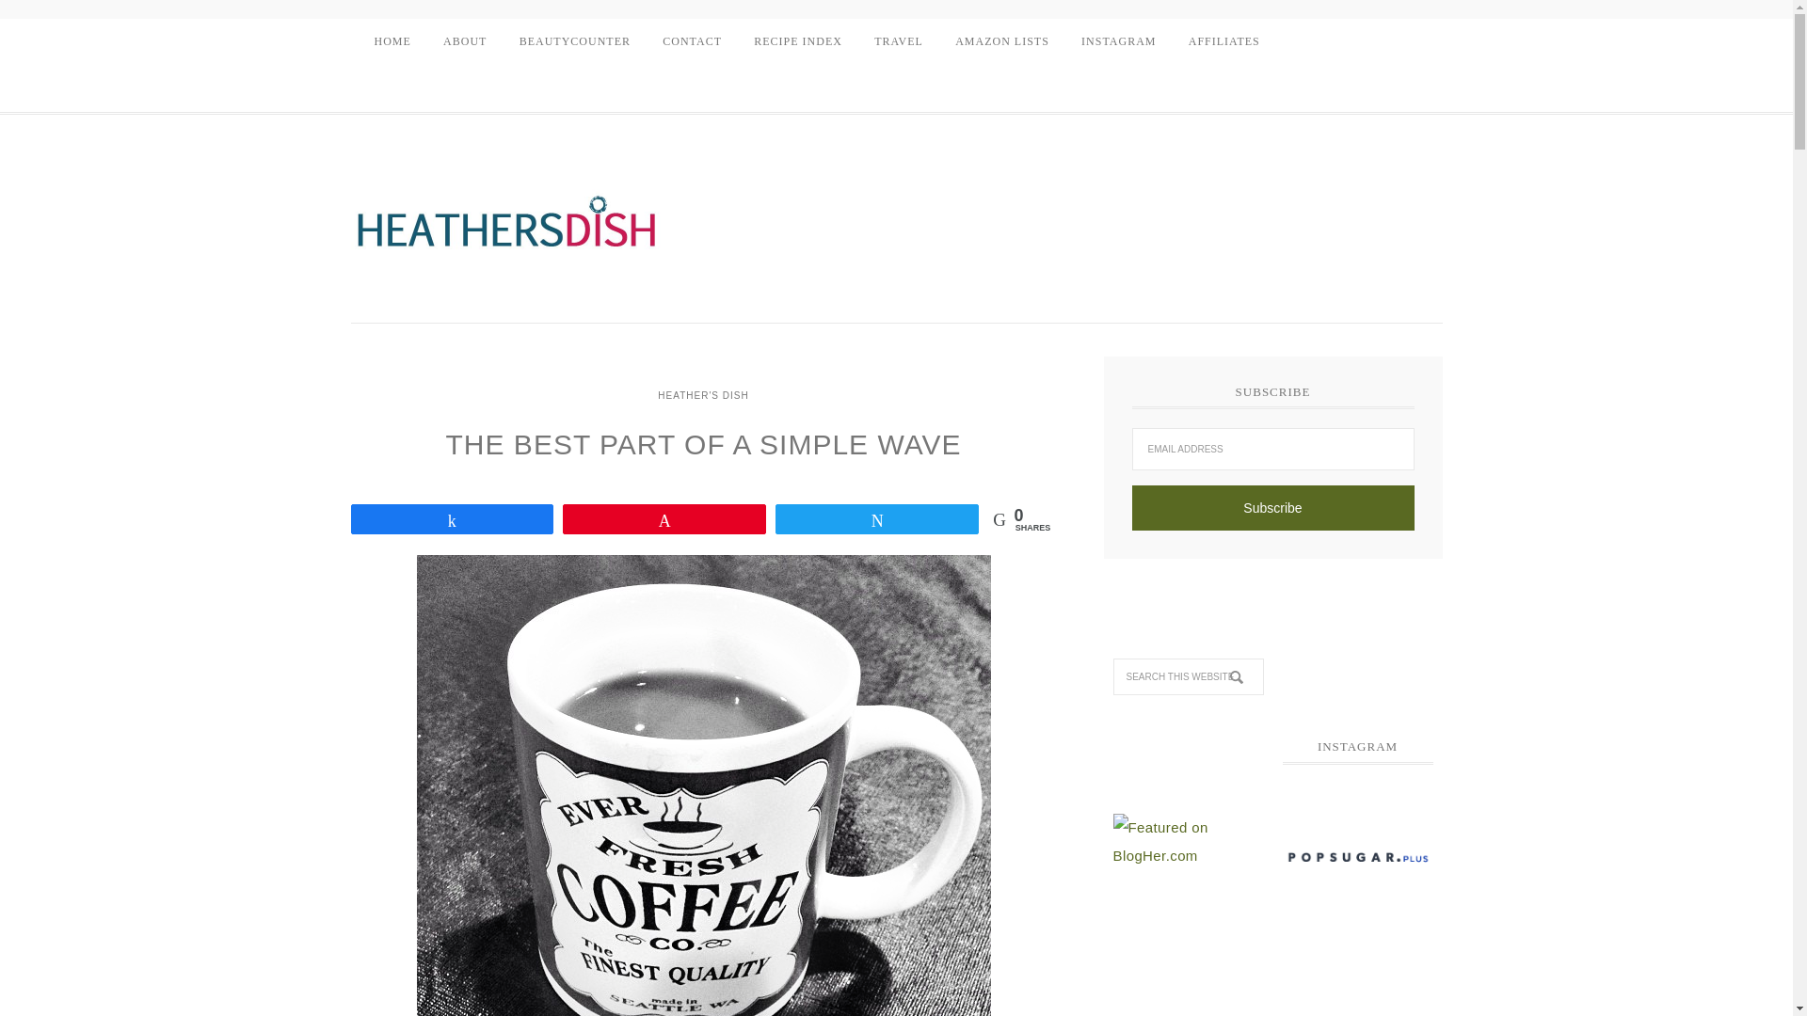 The width and height of the screenshot is (1807, 1016). What do you see at coordinates (692, 41) in the screenshot?
I see `CONTACT` at bounding box center [692, 41].